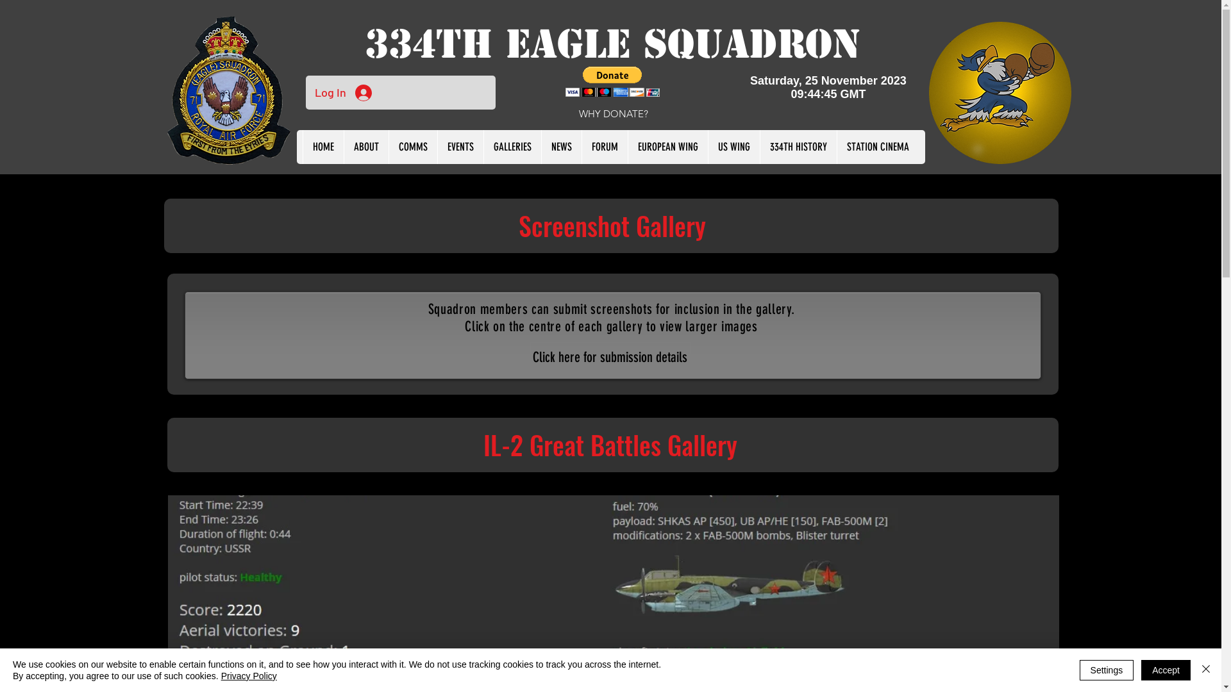 Image resolution: width=1231 pixels, height=692 pixels. What do you see at coordinates (614, 114) in the screenshot?
I see `WHY DONATE?` at bounding box center [614, 114].